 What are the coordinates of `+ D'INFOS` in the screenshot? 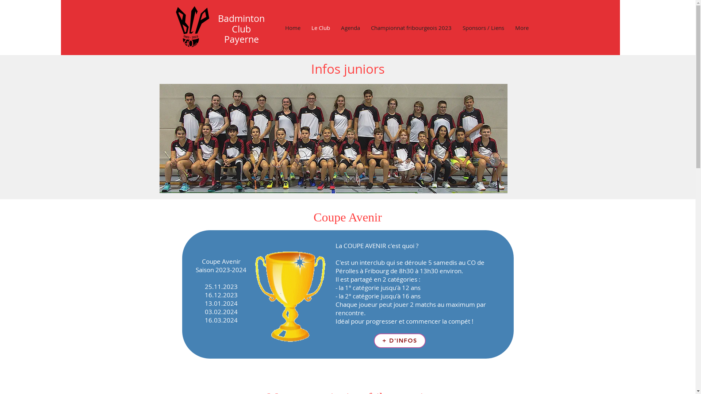 It's located at (400, 341).